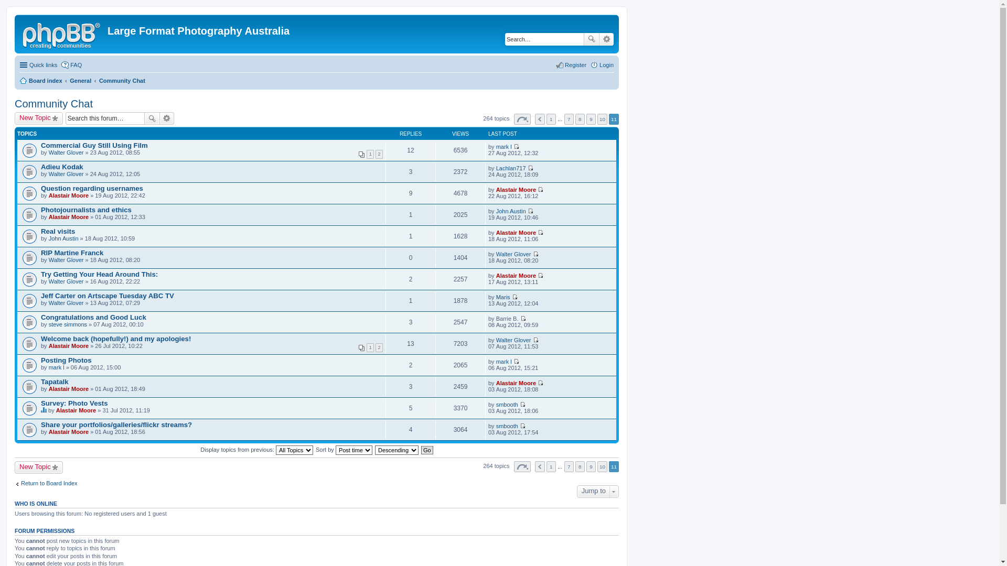  I want to click on mark l, so click(504, 147).